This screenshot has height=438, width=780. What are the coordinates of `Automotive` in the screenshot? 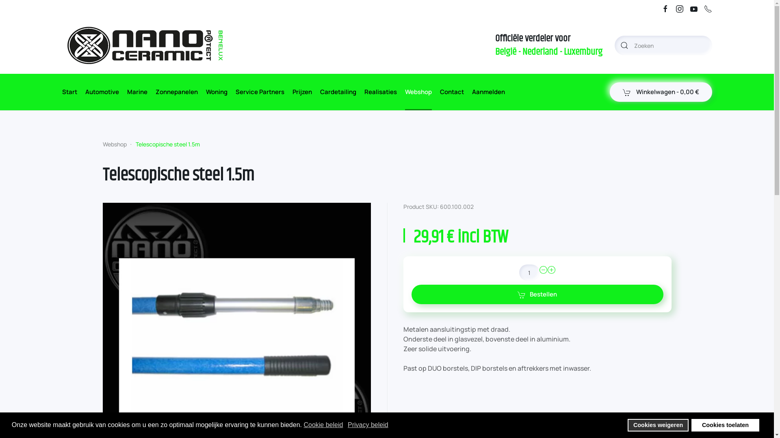 It's located at (102, 92).